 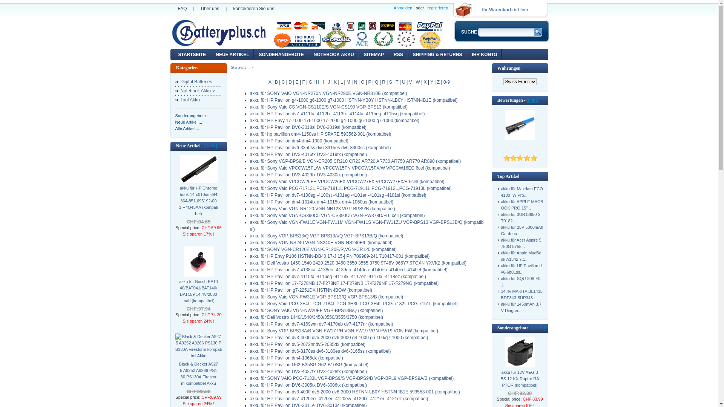 I want to click on Alle Artikel ..., so click(x=187, y=129).